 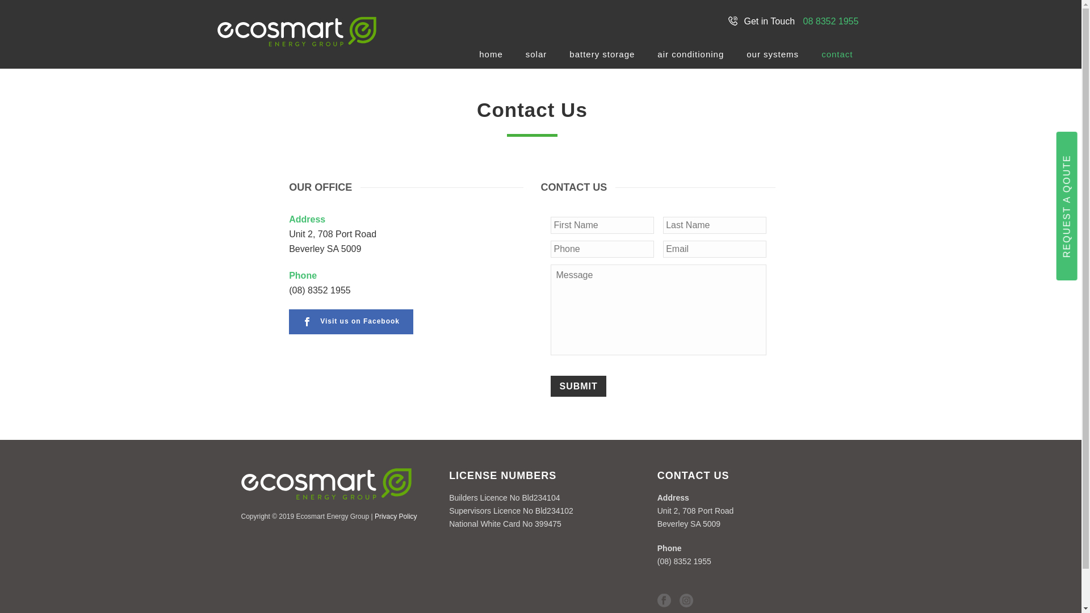 What do you see at coordinates (491, 54) in the screenshot?
I see `home` at bounding box center [491, 54].